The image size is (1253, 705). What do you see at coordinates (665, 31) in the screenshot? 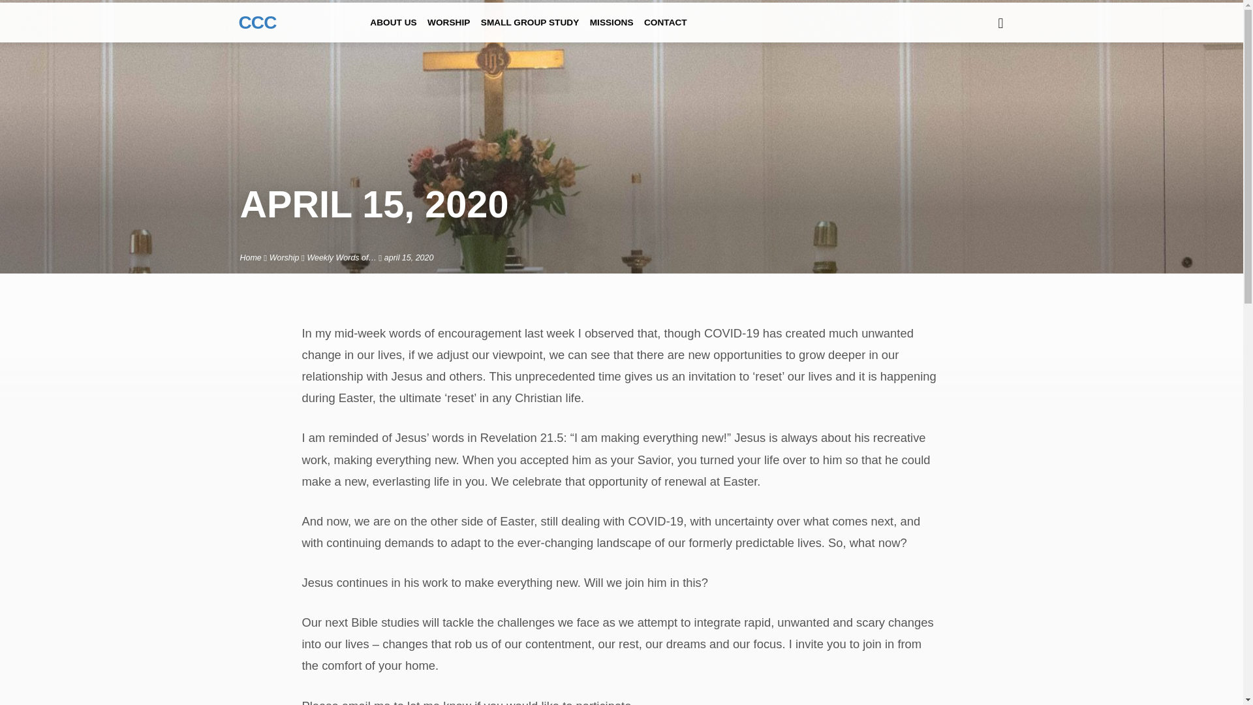
I see `CONTACT` at bounding box center [665, 31].